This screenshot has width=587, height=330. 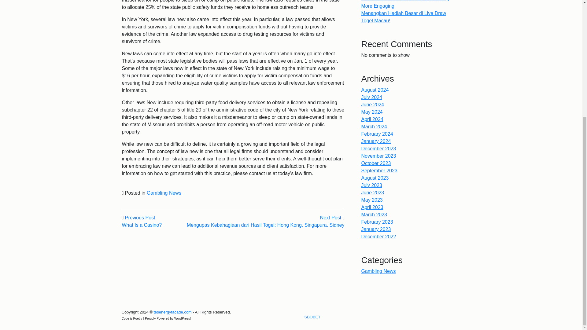 What do you see at coordinates (140, 218) in the screenshot?
I see `April 2024` at bounding box center [140, 218].